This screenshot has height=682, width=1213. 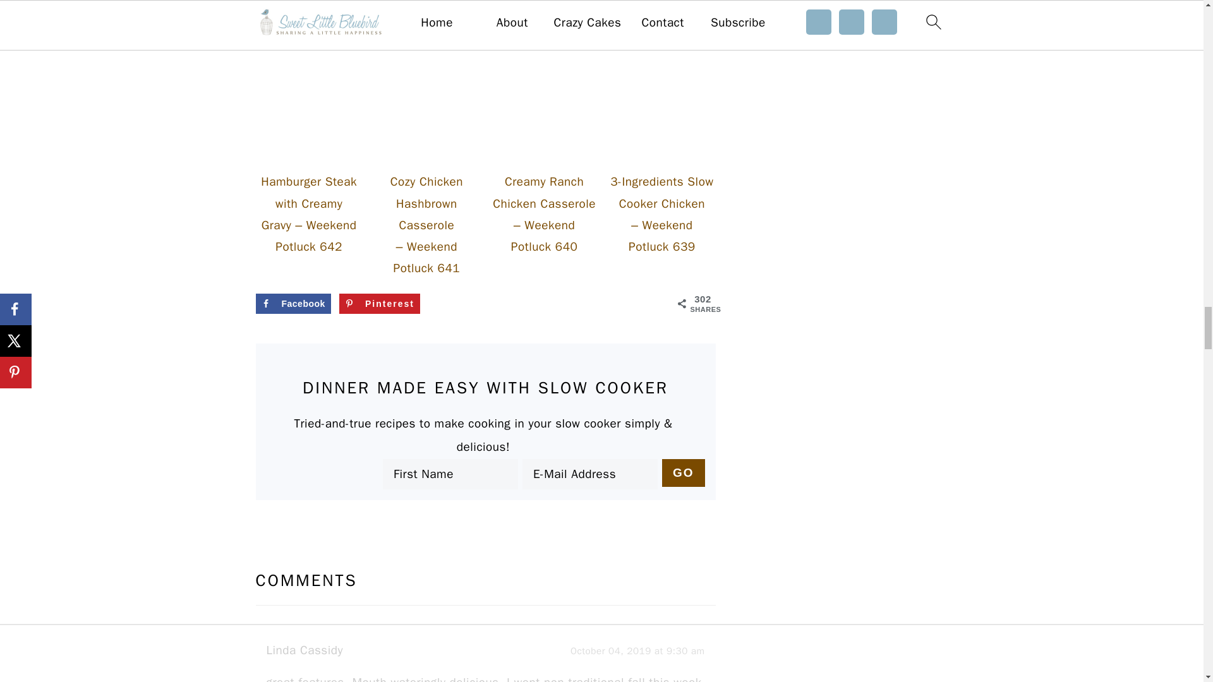 I want to click on Share on Facebook, so click(x=292, y=303).